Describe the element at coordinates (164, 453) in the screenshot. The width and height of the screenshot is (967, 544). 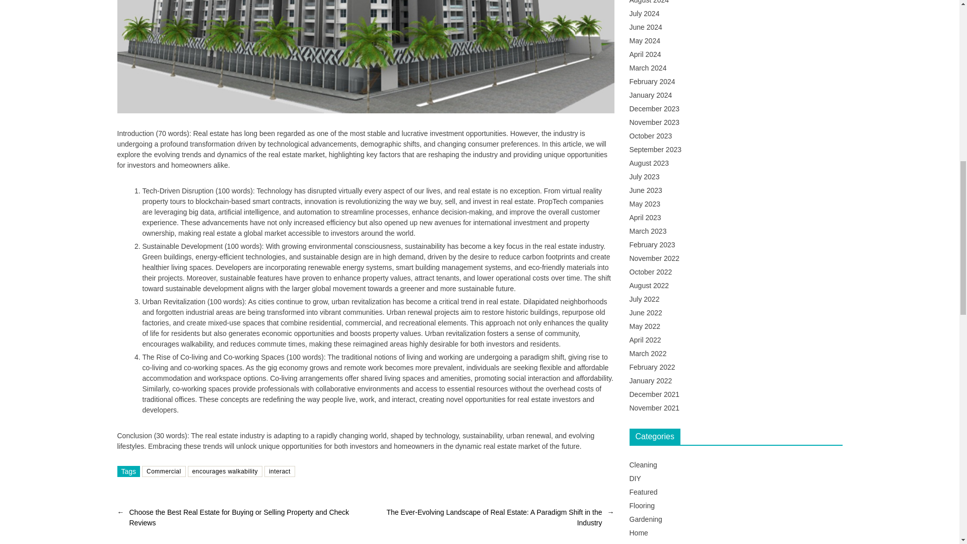
I see `Commercial` at that location.